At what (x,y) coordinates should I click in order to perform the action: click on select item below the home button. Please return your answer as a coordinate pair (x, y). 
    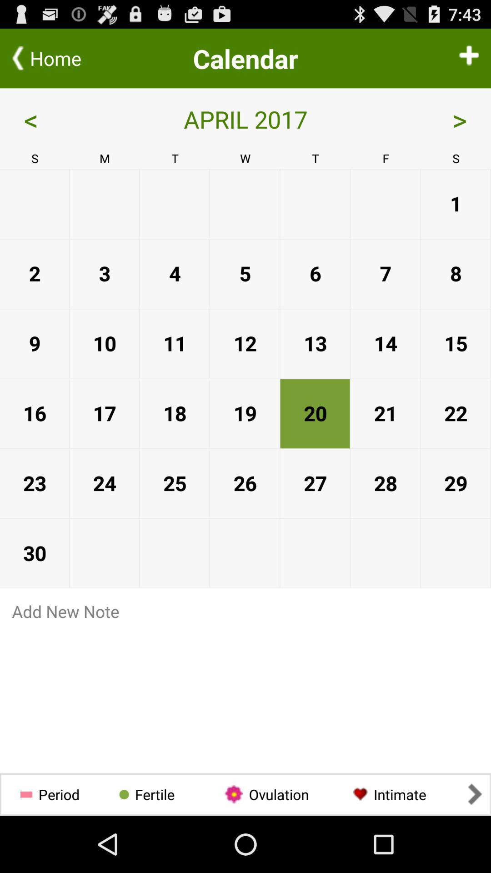
    Looking at the image, I should click on (61, 119).